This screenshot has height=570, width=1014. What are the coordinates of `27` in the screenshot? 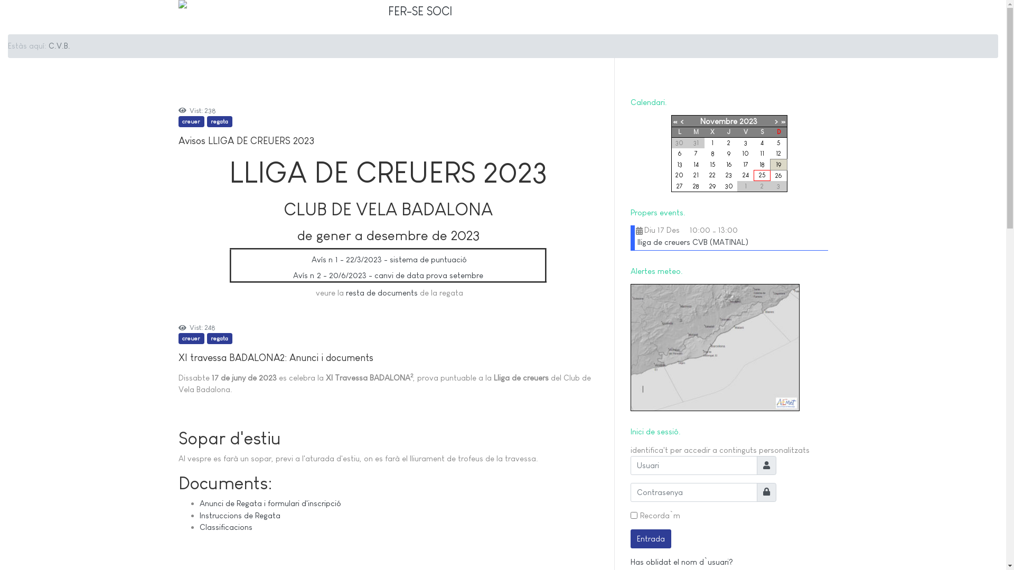 It's located at (680, 186).